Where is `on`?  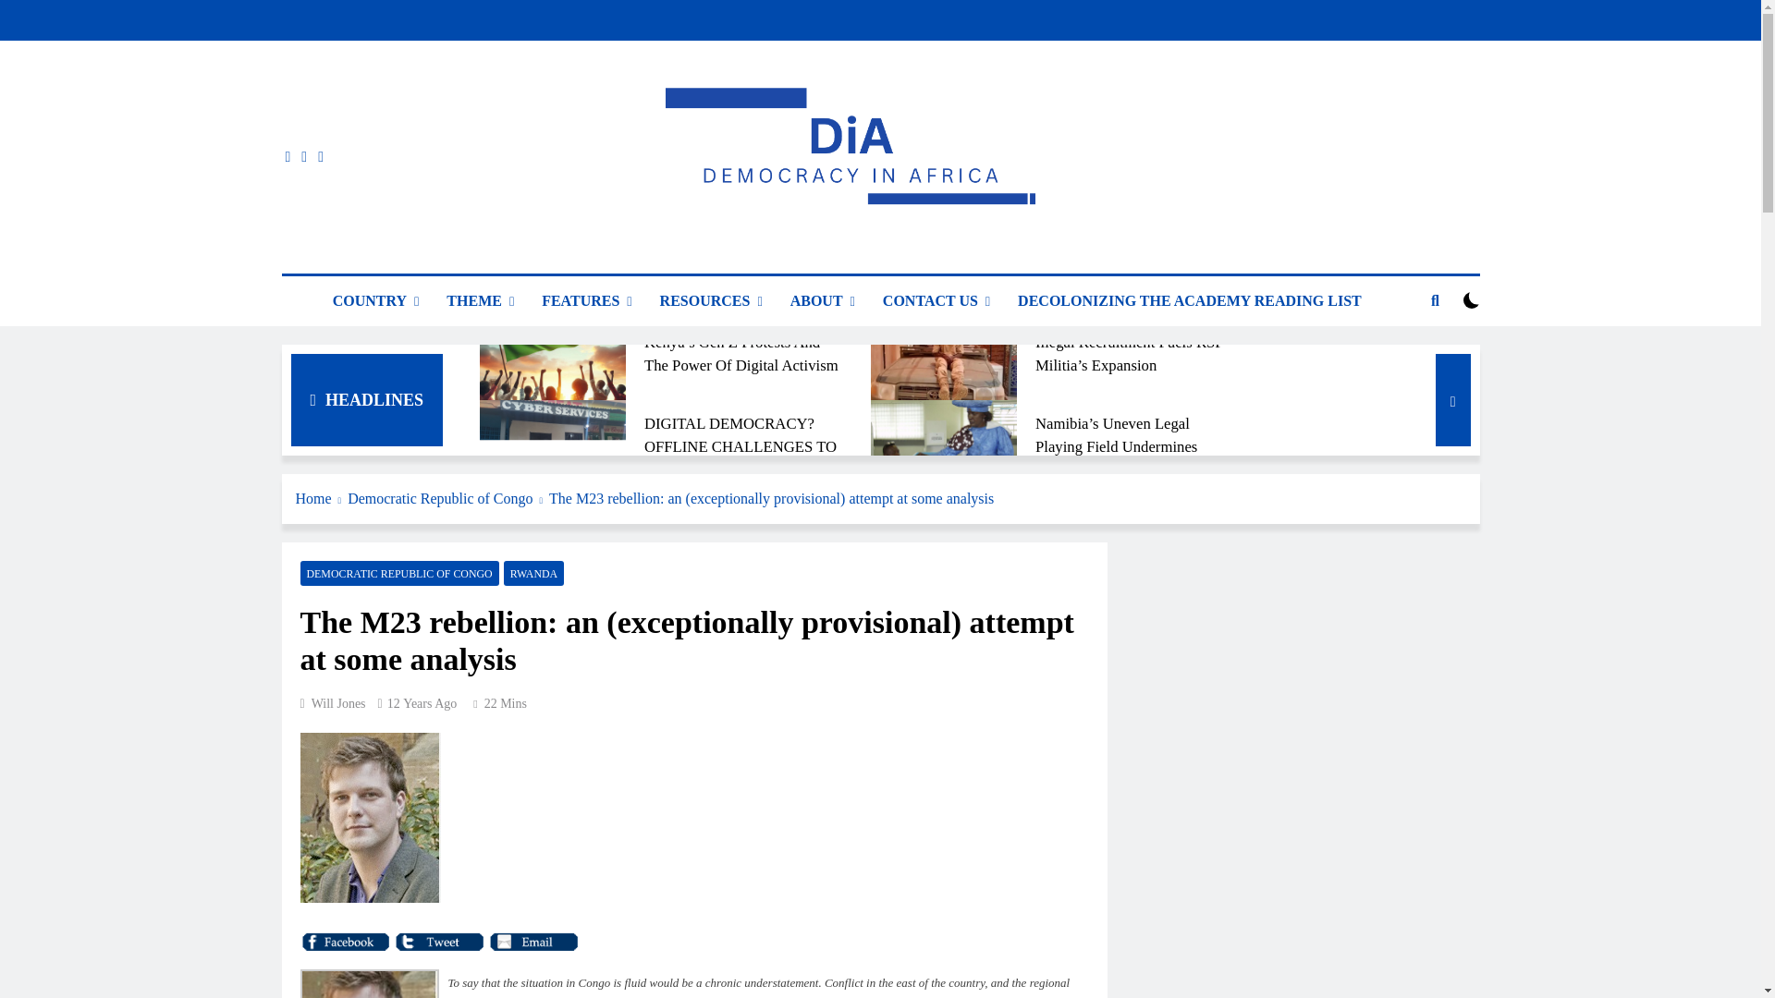
on is located at coordinates (1472, 299).